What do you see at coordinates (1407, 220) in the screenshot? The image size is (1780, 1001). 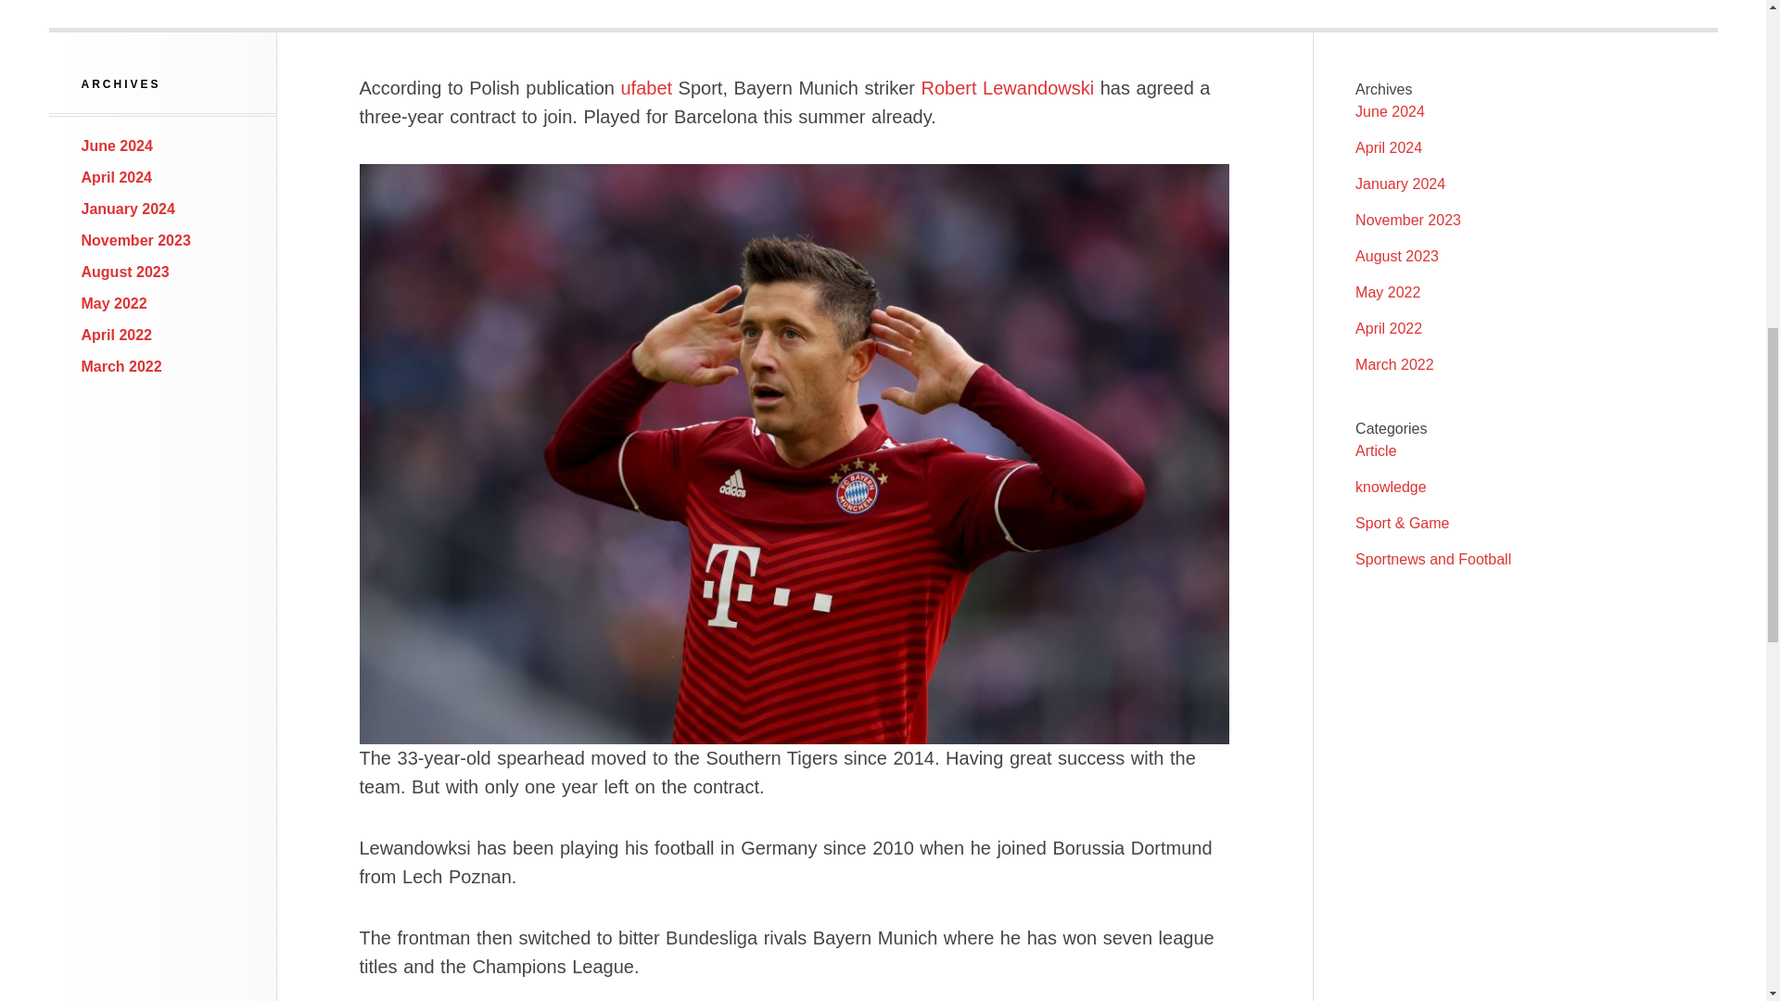 I see `November 2023` at bounding box center [1407, 220].